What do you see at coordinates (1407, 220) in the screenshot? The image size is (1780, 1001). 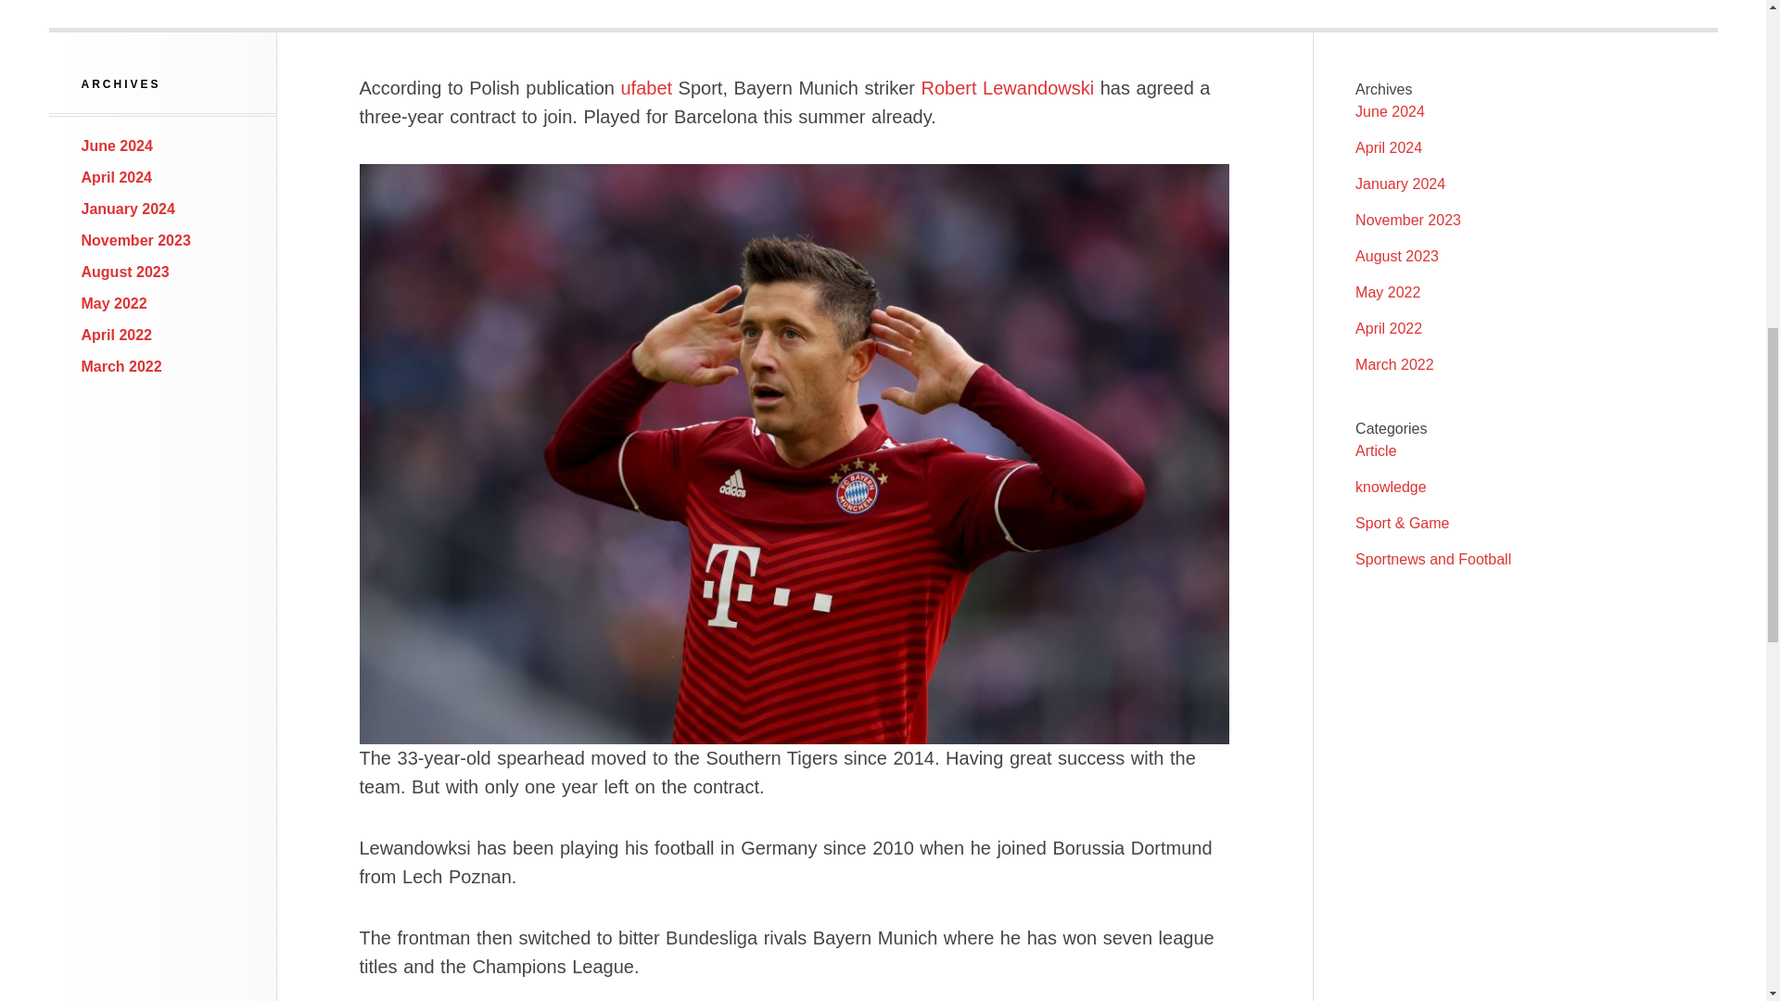 I see `November 2023` at bounding box center [1407, 220].